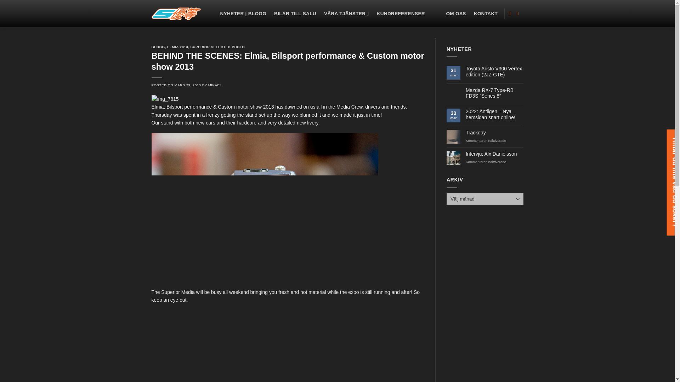 This screenshot has height=382, width=680. Describe the element at coordinates (187, 85) in the screenshot. I see `MARS 29, 2013` at that location.